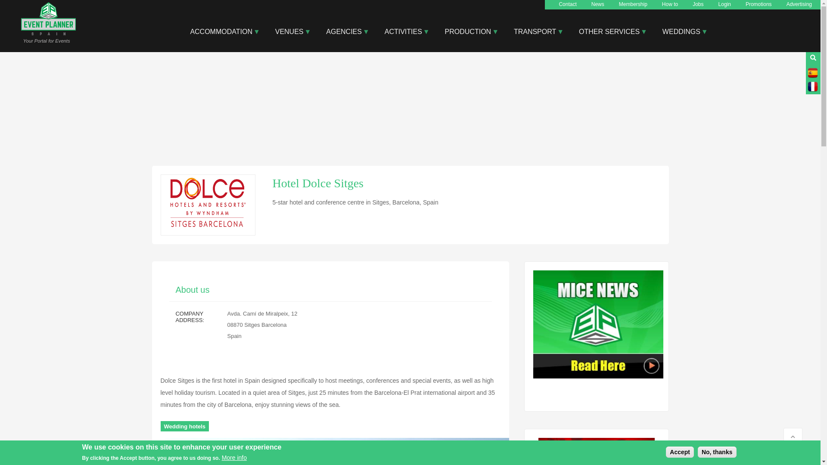  What do you see at coordinates (670, 4) in the screenshot?
I see `How to` at bounding box center [670, 4].